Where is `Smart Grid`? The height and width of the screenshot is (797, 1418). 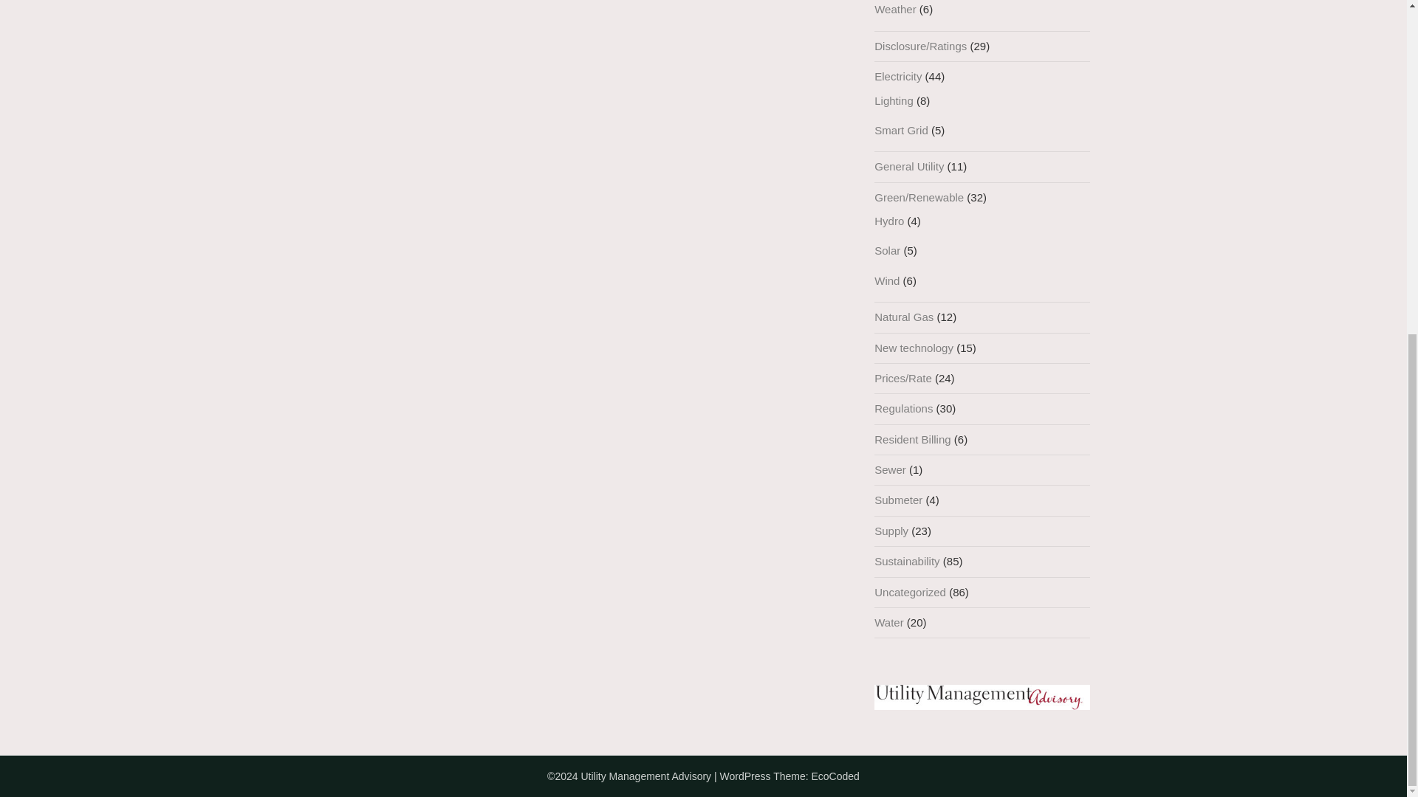
Smart Grid is located at coordinates (901, 130).